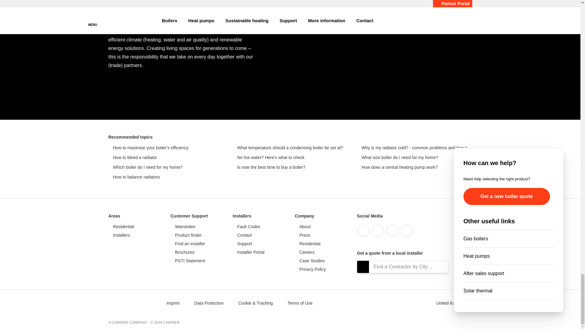 The image size is (585, 329). What do you see at coordinates (407, 231) in the screenshot?
I see `LinkedIn` at bounding box center [407, 231].